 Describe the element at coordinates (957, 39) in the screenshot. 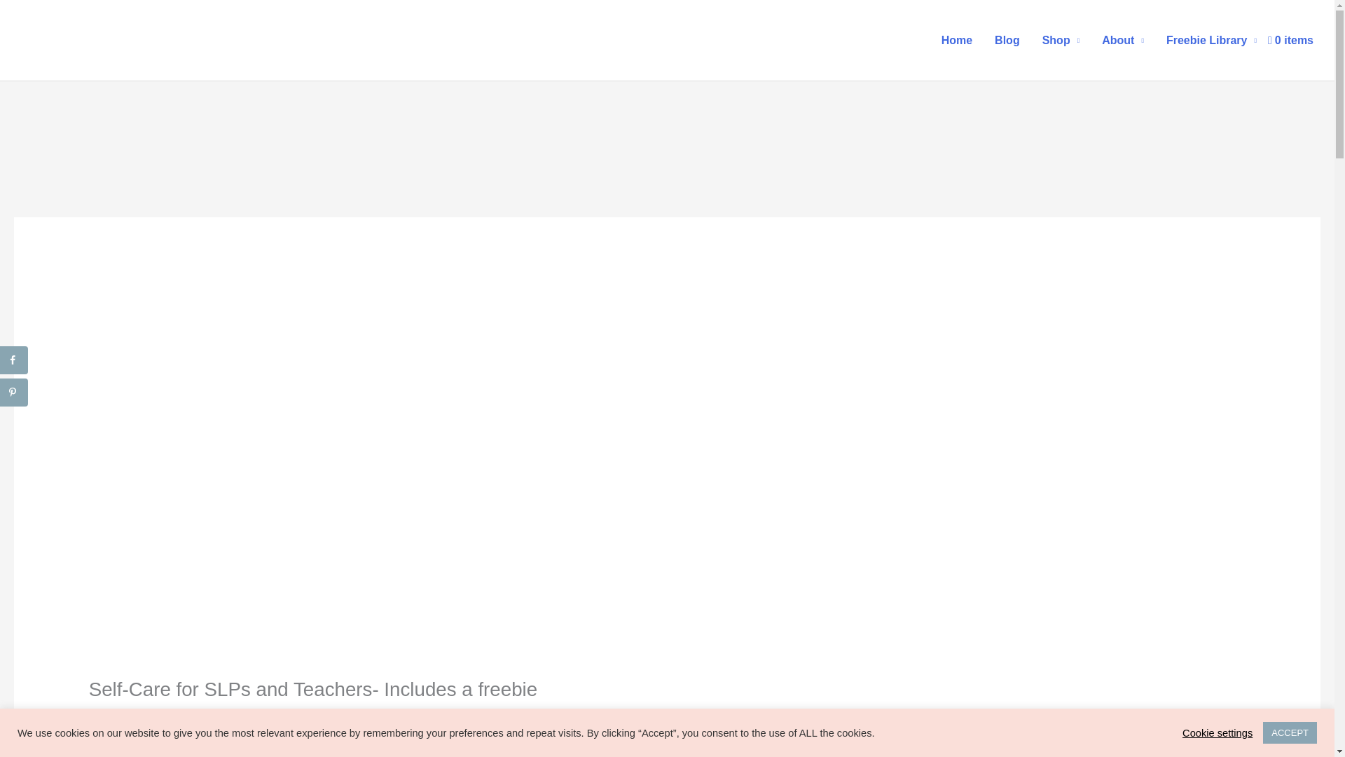

I see `Home` at that location.